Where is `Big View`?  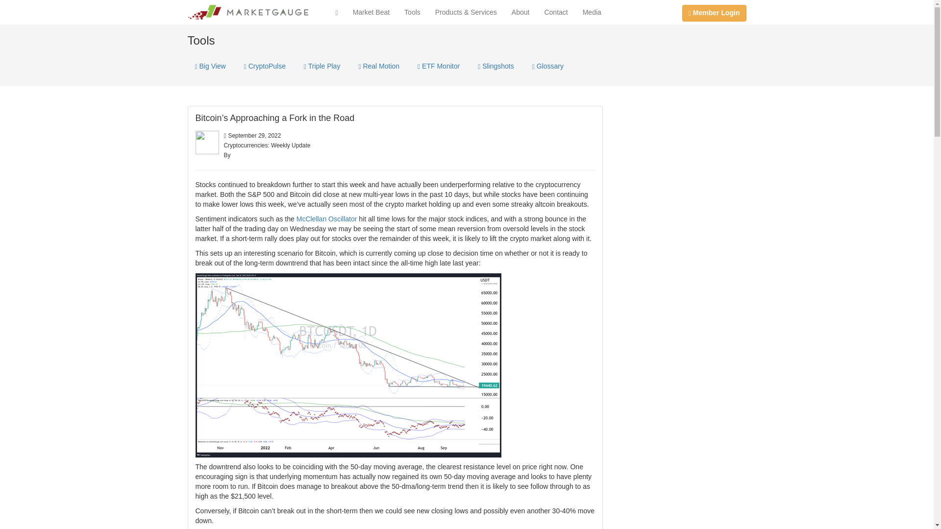
Big View is located at coordinates (210, 66).